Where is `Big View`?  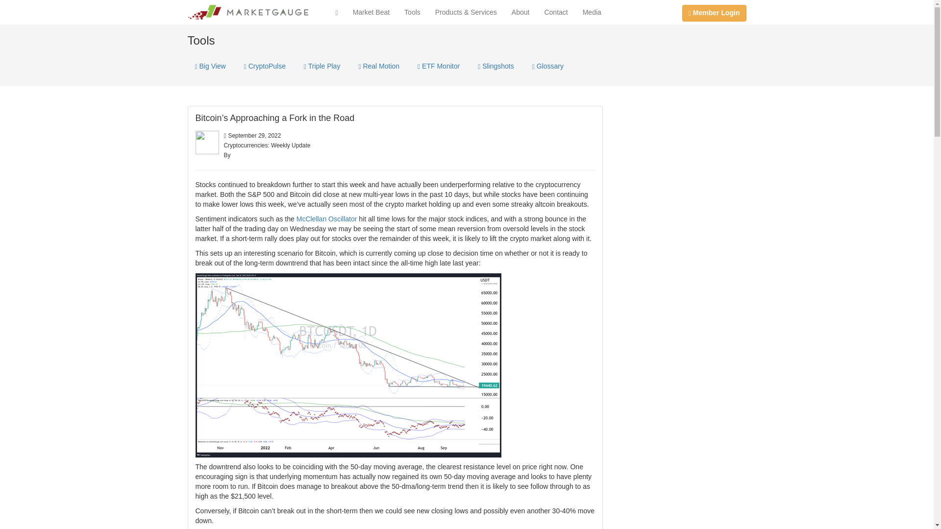
Big View is located at coordinates (210, 66).